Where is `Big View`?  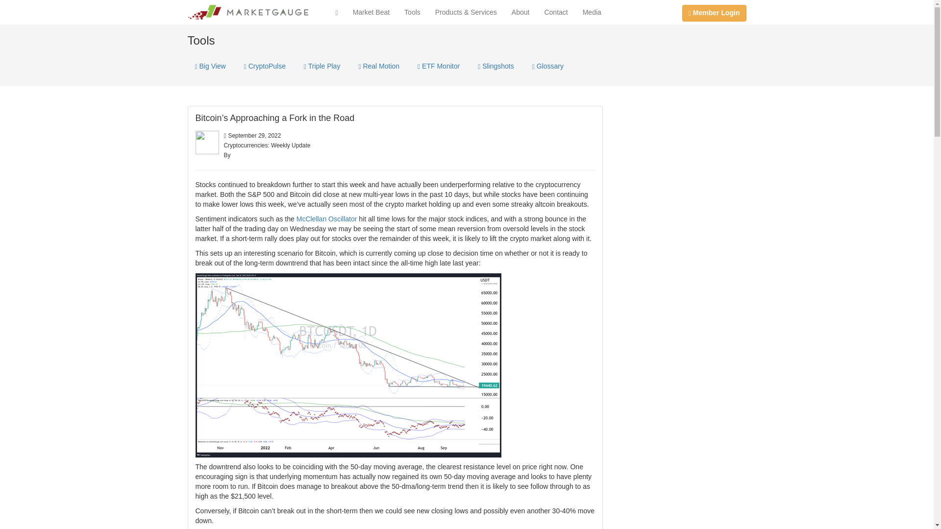
Big View is located at coordinates (210, 66).